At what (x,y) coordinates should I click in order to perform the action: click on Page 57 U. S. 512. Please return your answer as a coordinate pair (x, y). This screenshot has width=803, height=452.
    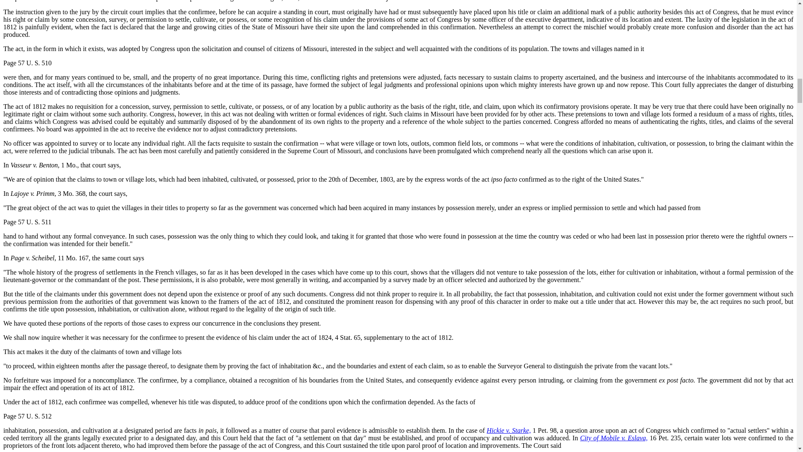
    Looking at the image, I should click on (28, 416).